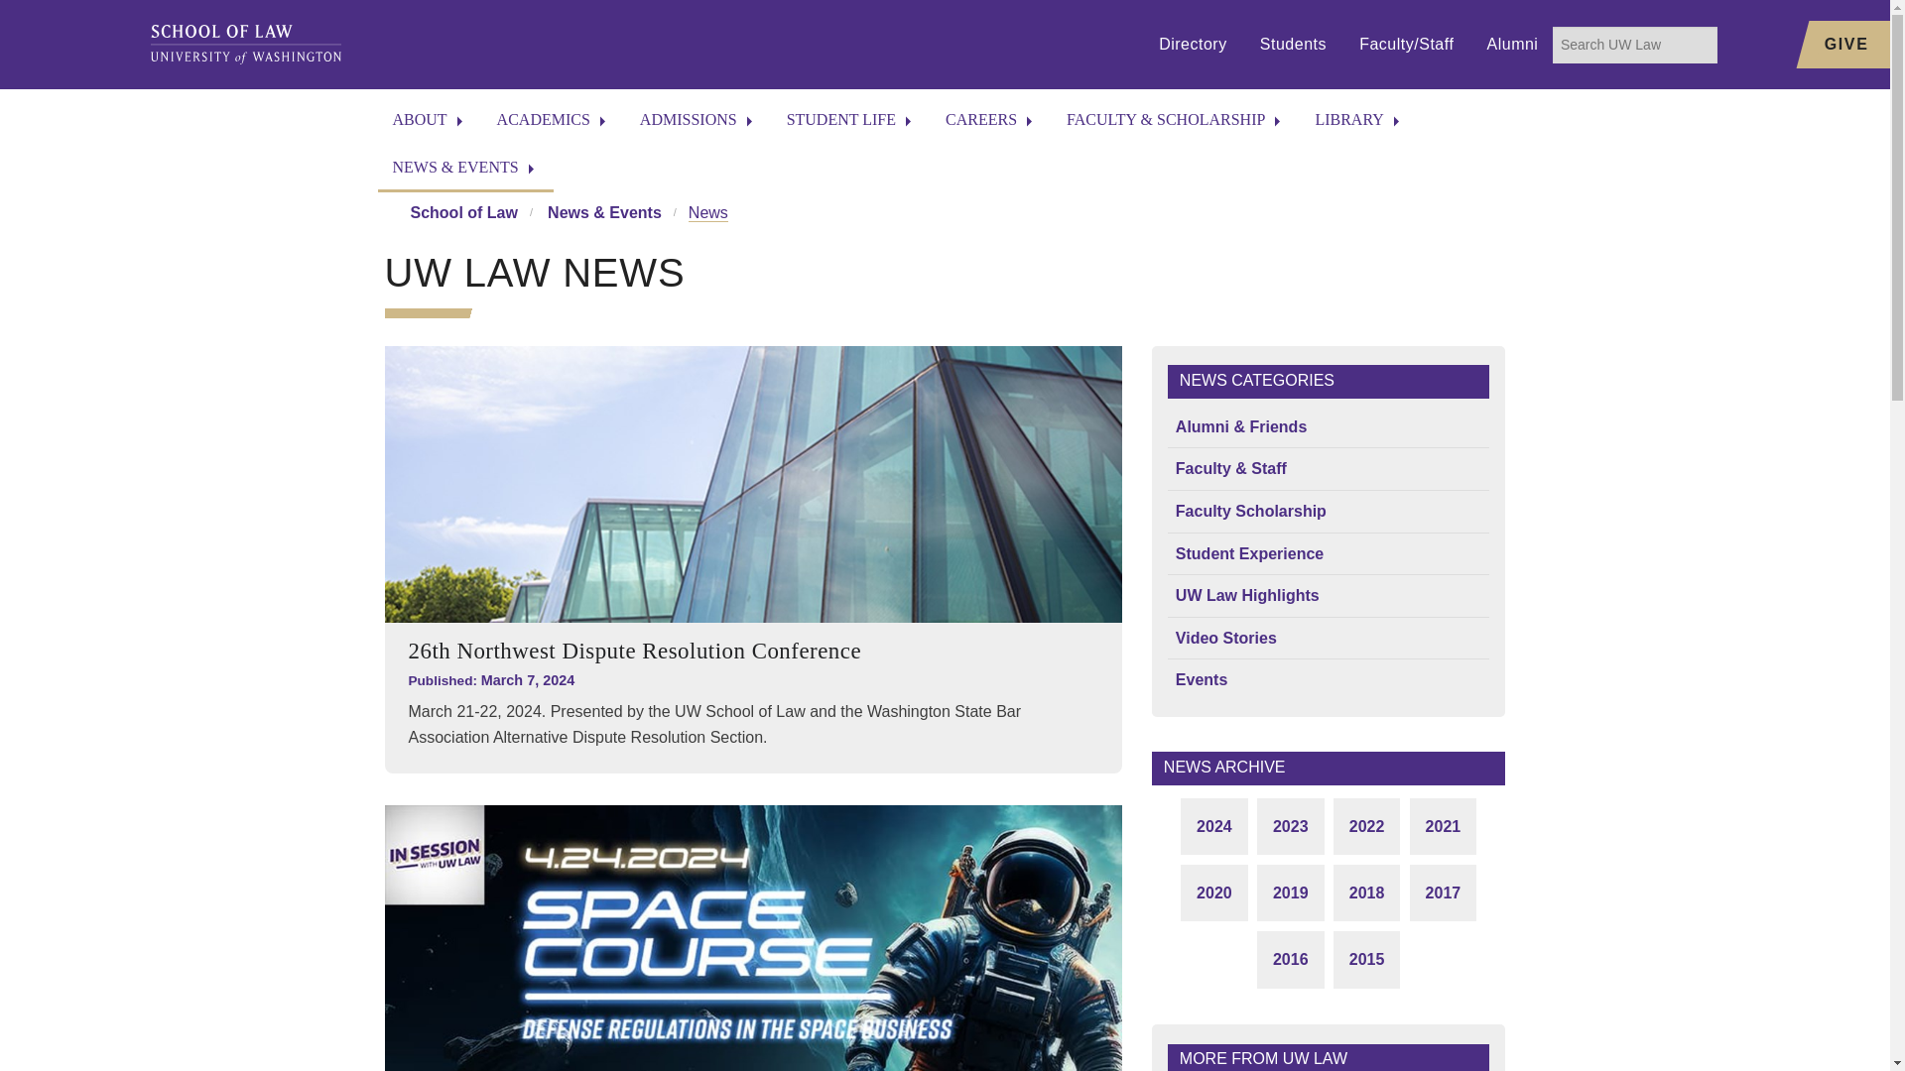 The image size is (1905, 1071). What do you see at coordinates (698, 266) in the screenshot?
I see `M.J. Admissions` at bounding box center [698, 266].